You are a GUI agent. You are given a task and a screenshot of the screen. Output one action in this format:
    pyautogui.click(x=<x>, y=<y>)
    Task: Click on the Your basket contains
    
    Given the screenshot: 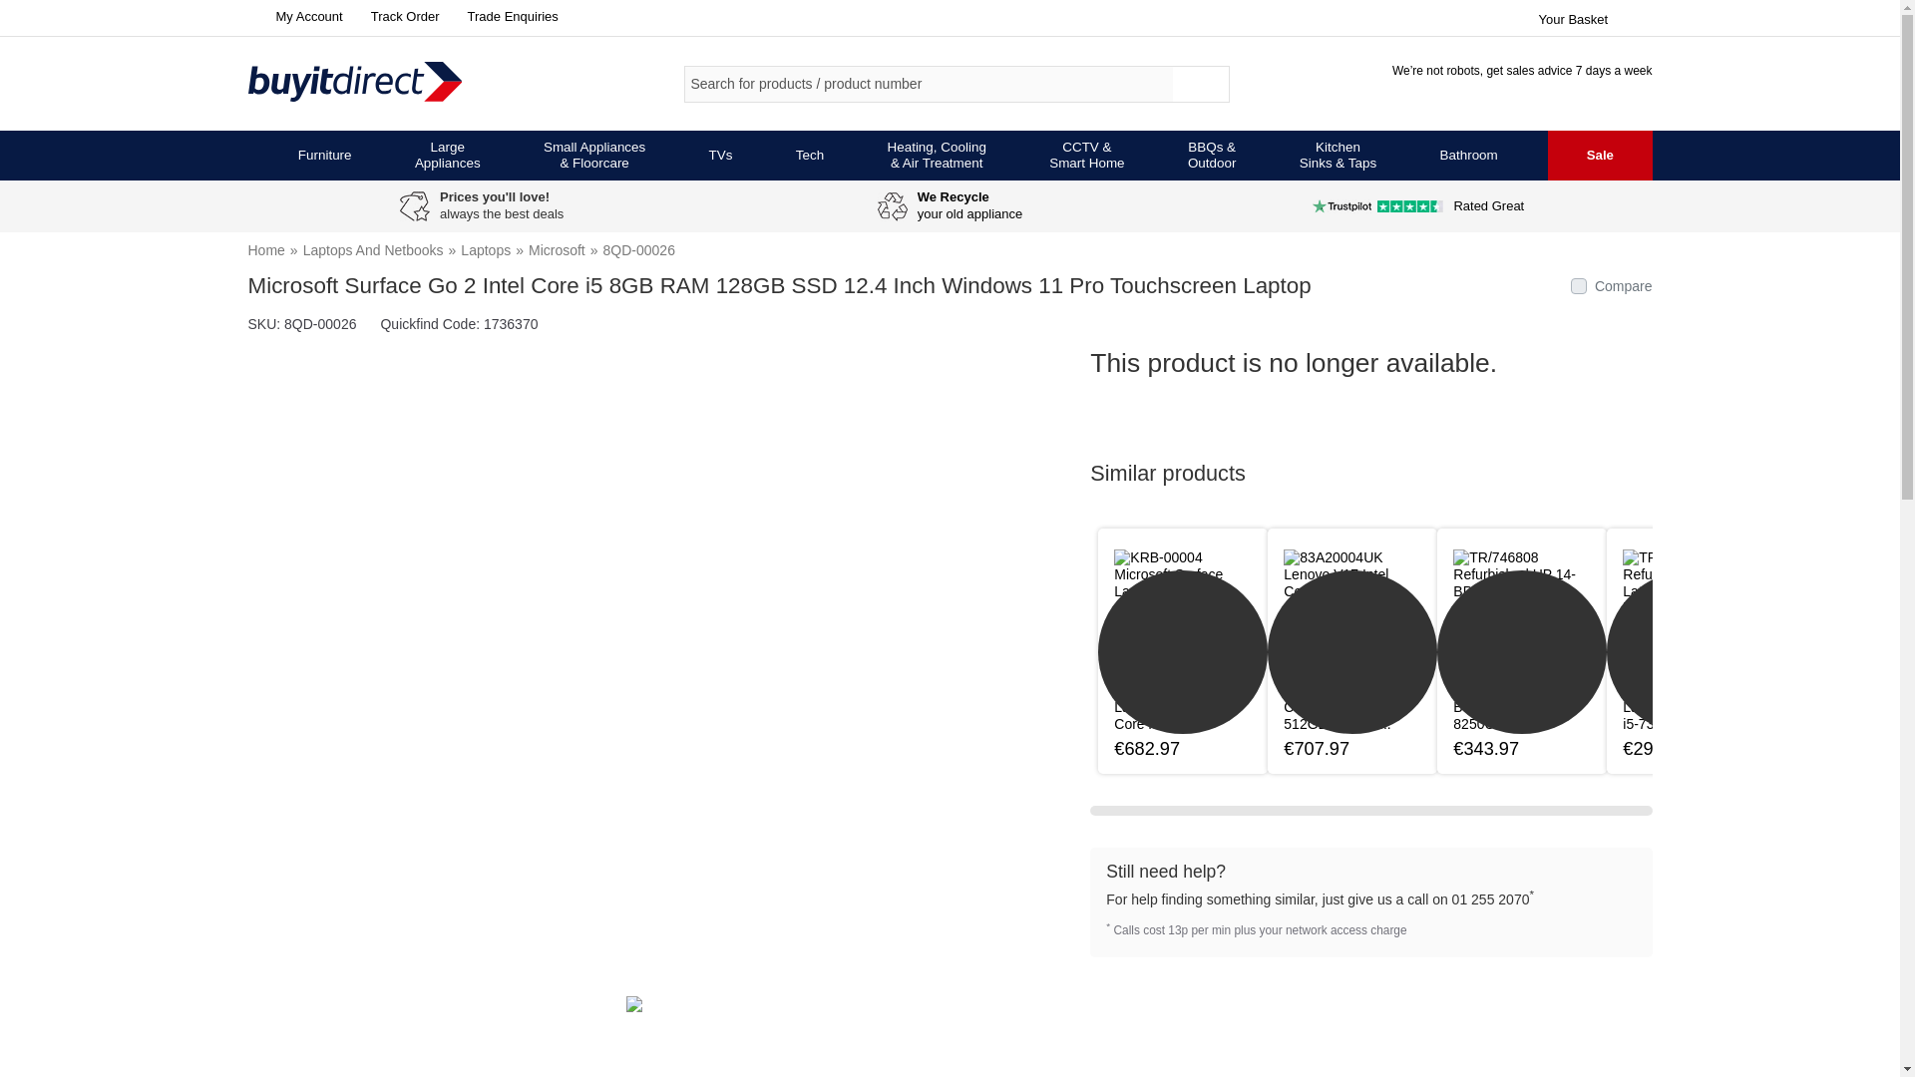 What is the action you would take?
    pyautogui.click(x=1594, y=16)
    